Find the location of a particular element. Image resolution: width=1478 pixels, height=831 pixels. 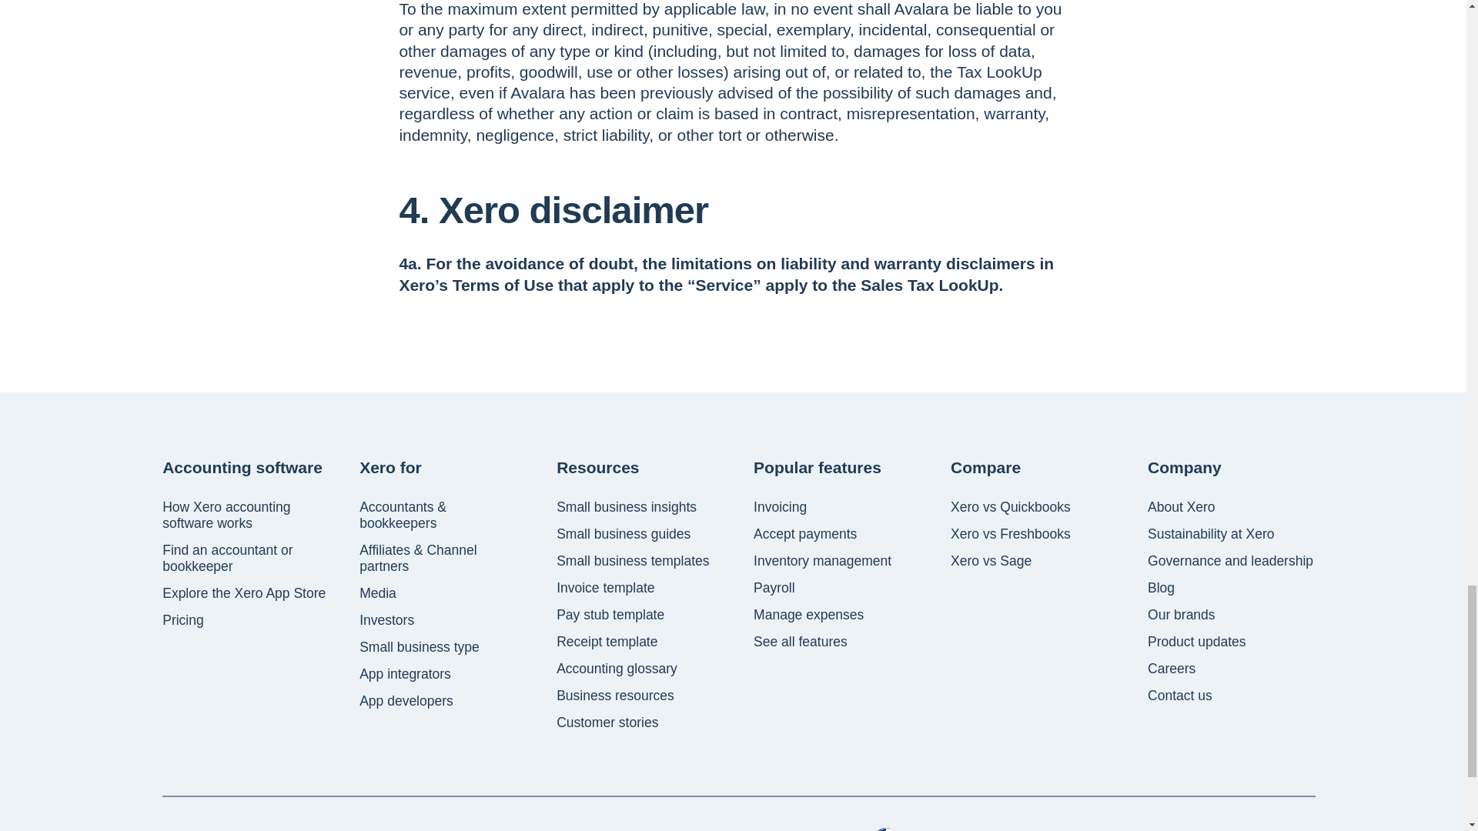

Investors is located at coordinates (386, 620).